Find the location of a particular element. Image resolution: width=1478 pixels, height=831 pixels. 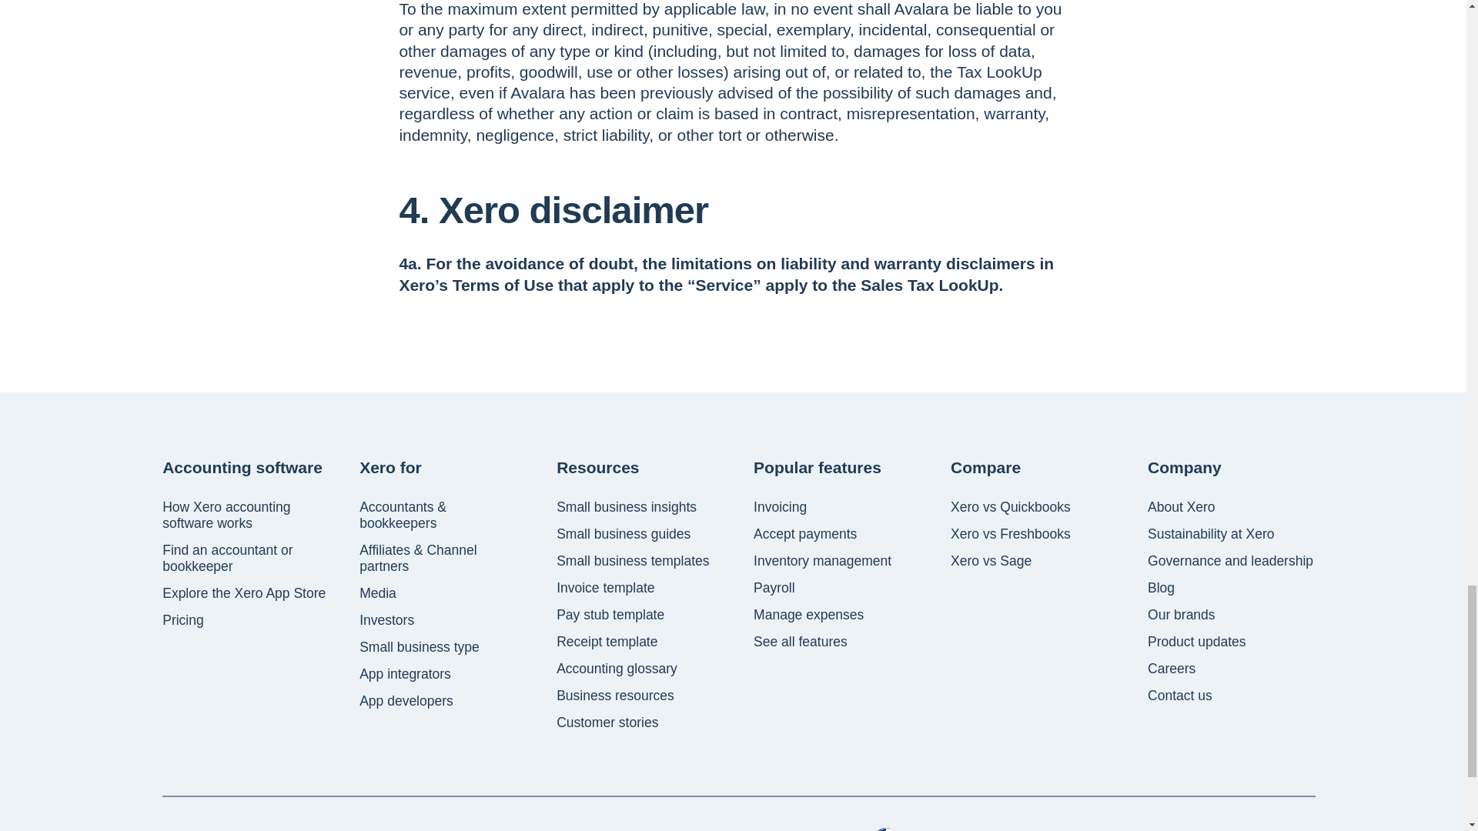

Investors is located at coordinates (386, 620).